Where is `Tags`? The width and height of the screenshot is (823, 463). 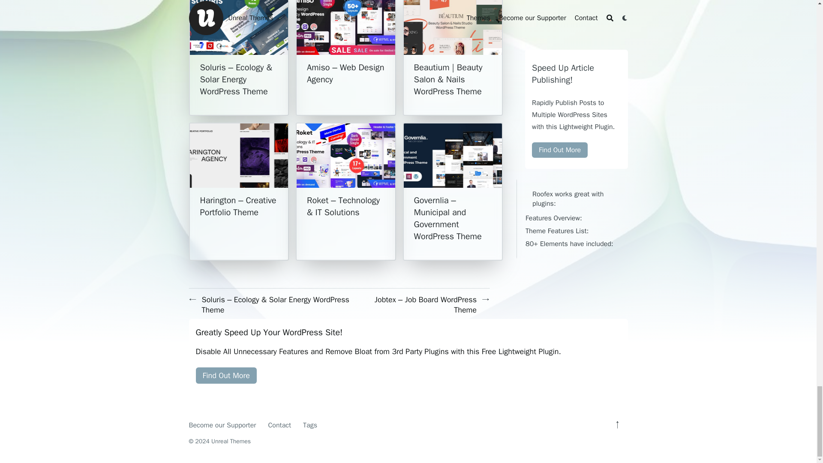
Tags is located at coordinates (309, 425).